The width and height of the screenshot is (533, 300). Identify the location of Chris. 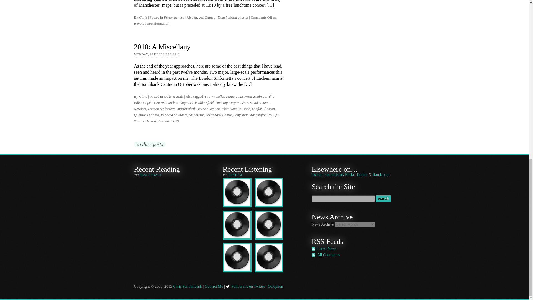
(143, 17).